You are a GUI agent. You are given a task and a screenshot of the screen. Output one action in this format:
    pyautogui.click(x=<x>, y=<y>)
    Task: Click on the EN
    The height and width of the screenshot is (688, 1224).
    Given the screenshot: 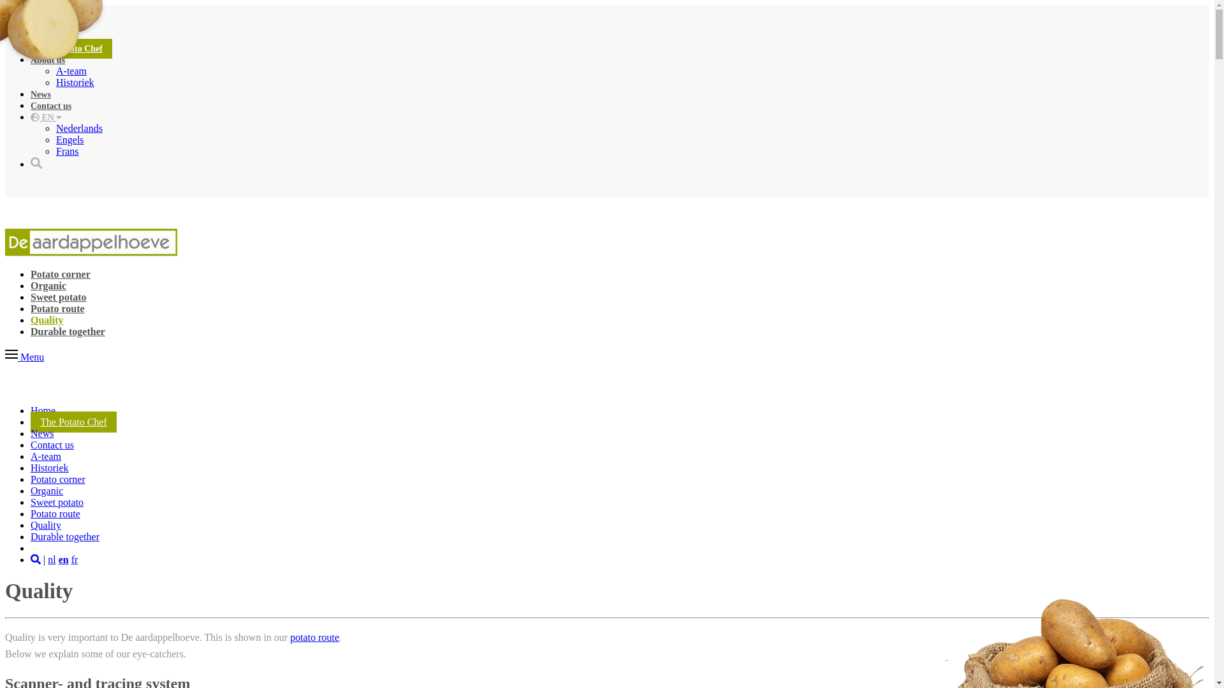 What is the action you would take?
    pyautogui.click(x=46, y=117)
    